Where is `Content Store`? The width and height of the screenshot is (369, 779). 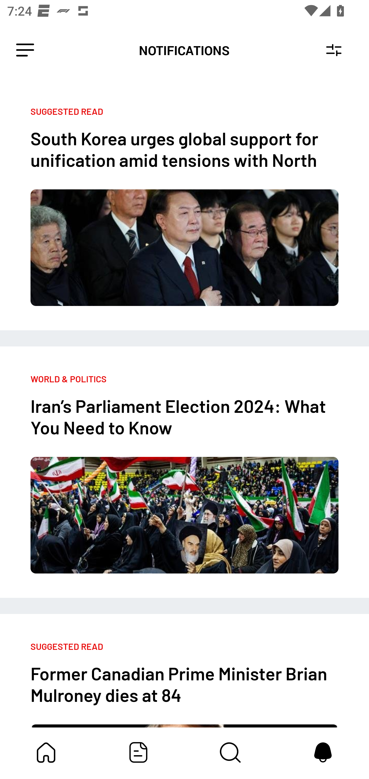 Content Store is located at coordinates (231, 752).